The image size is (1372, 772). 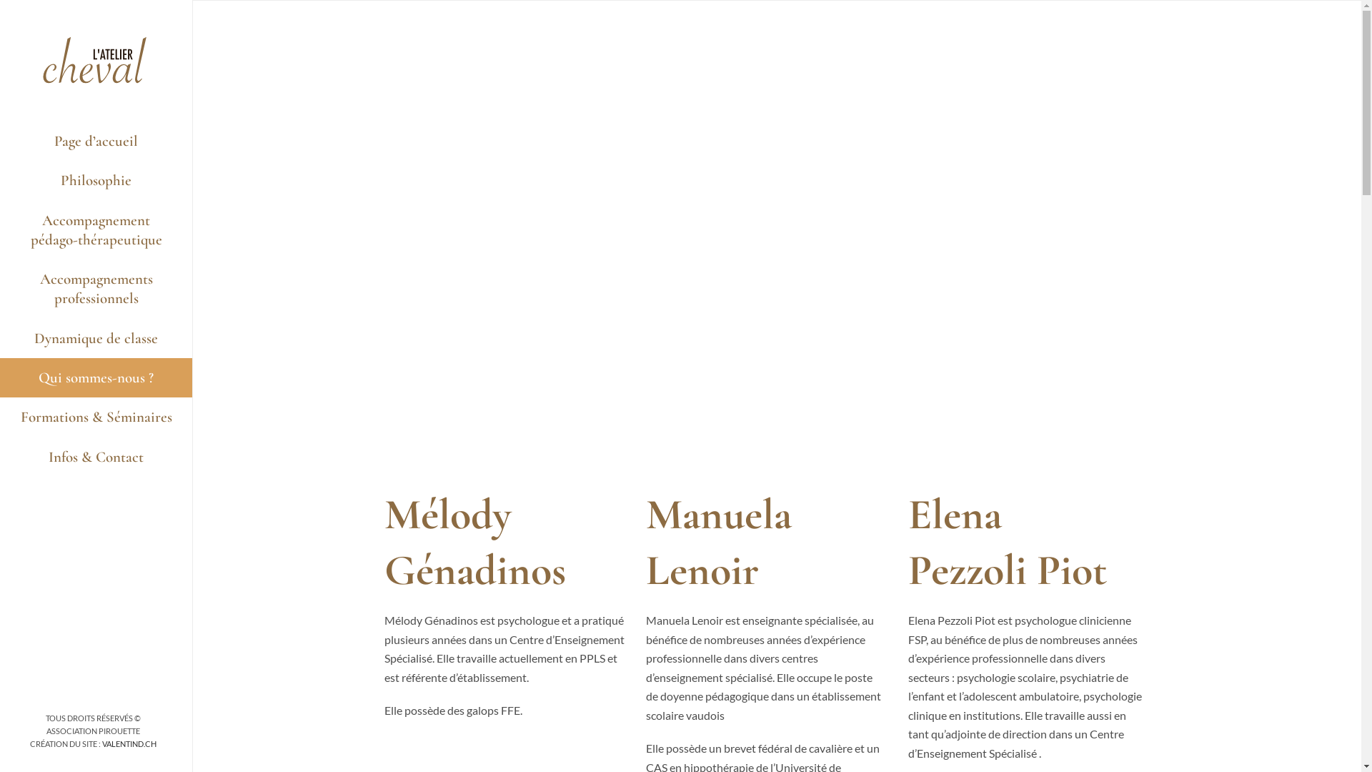 I want to click on Philosophie, so click(x=96, y=180).